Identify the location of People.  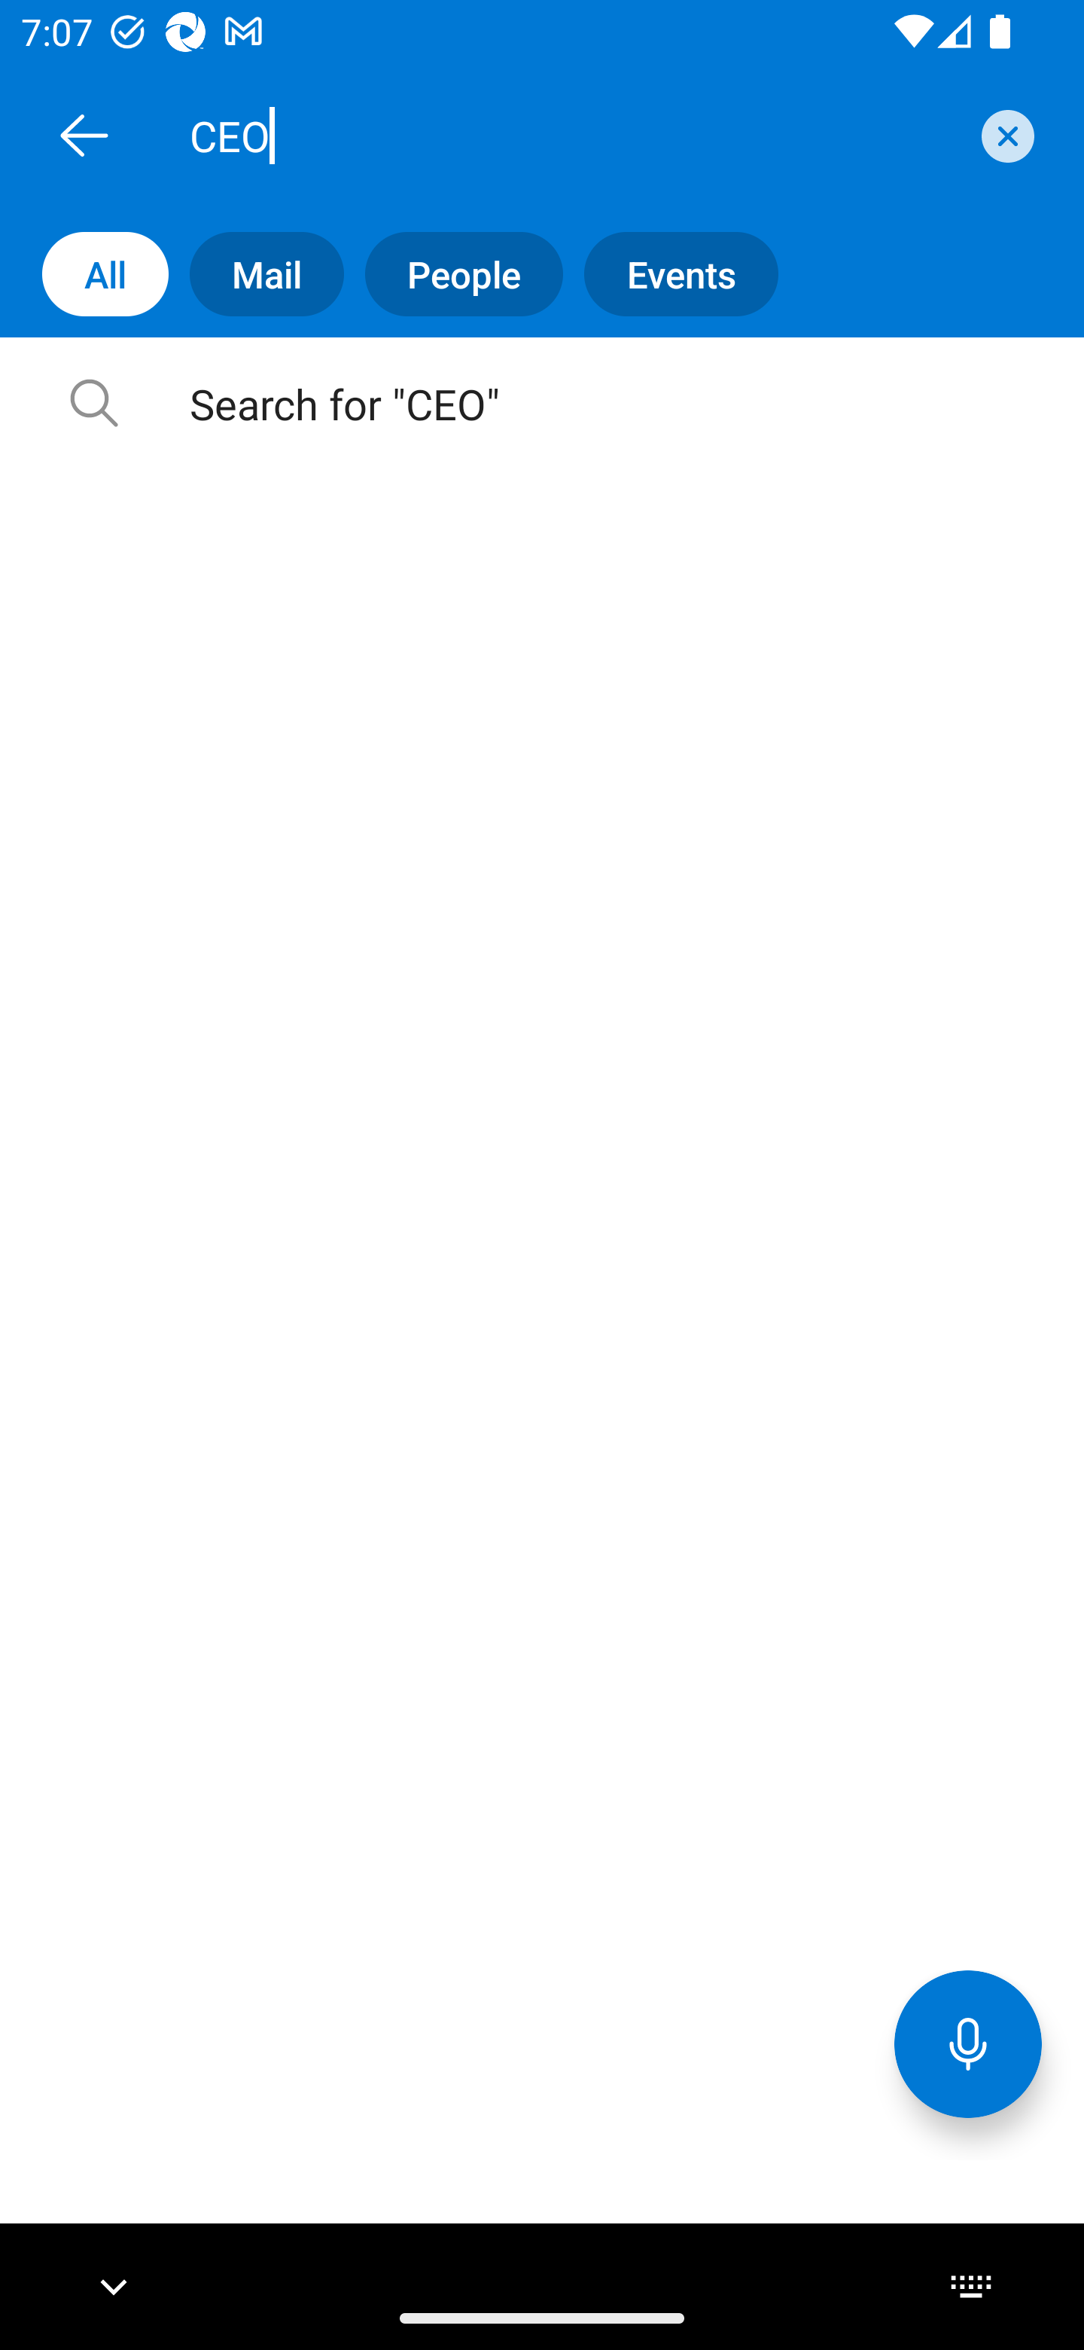
(453, 274).